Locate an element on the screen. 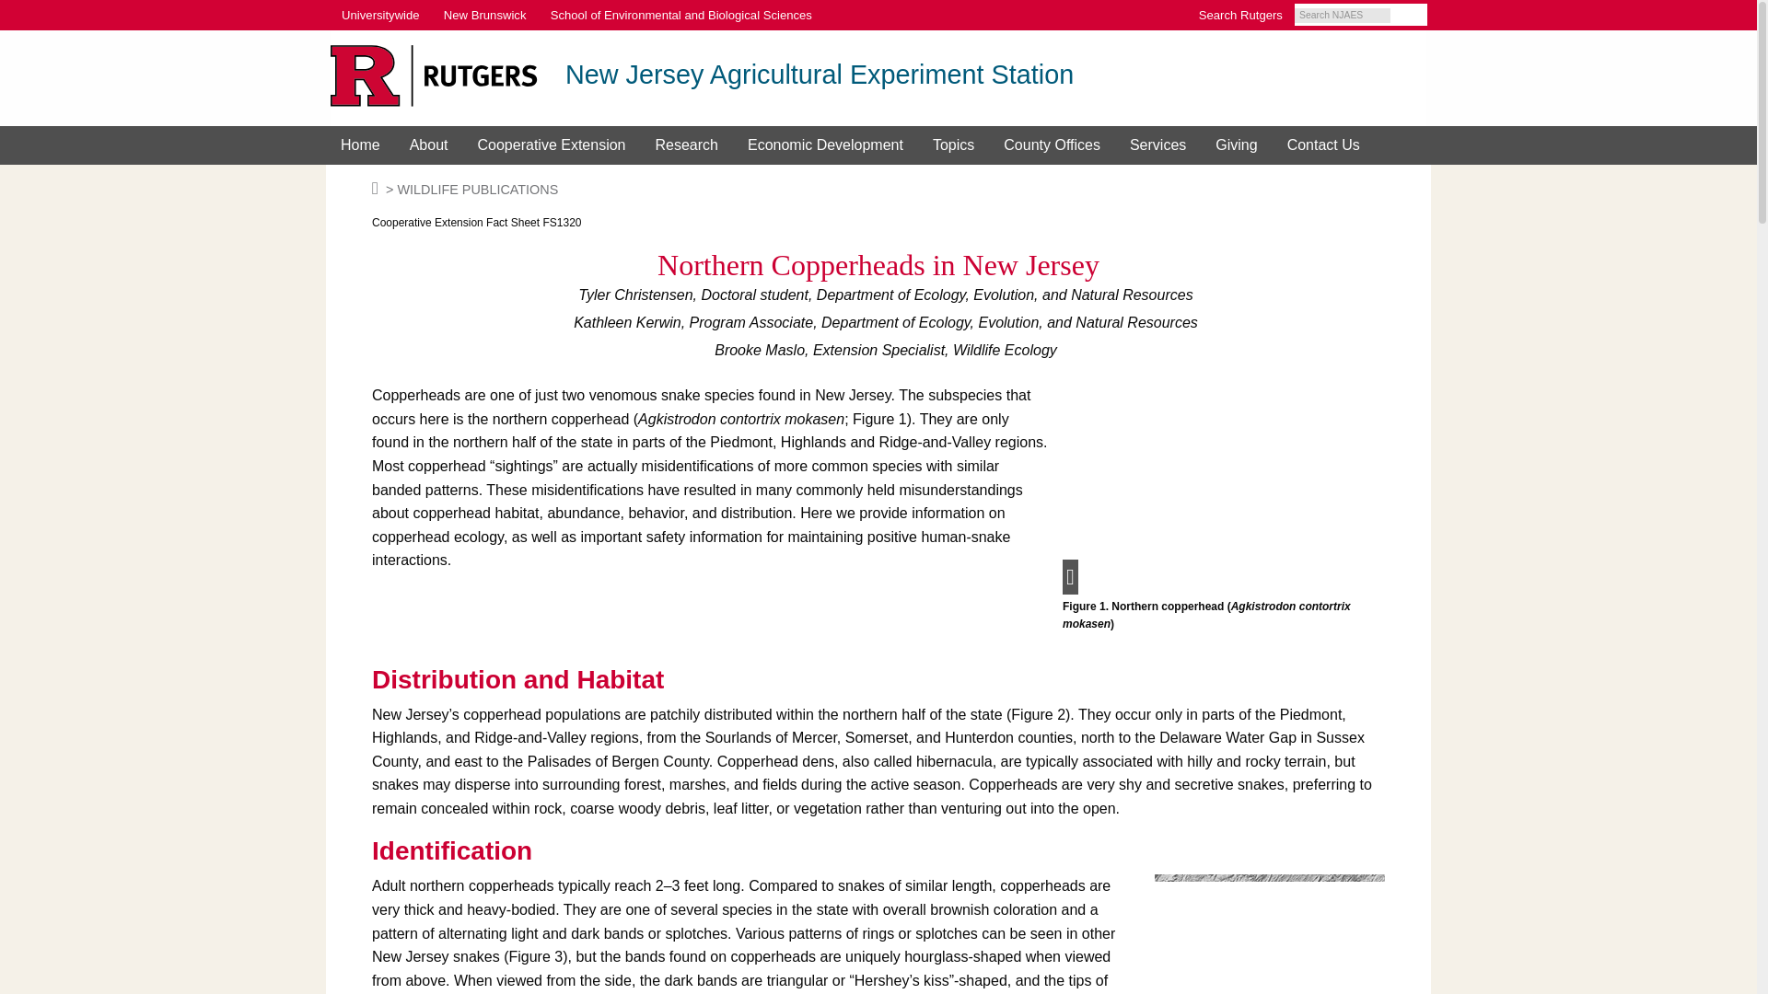 This screenshot has width=1768, height=994. Economic Development is located at coordinates (825, 145).